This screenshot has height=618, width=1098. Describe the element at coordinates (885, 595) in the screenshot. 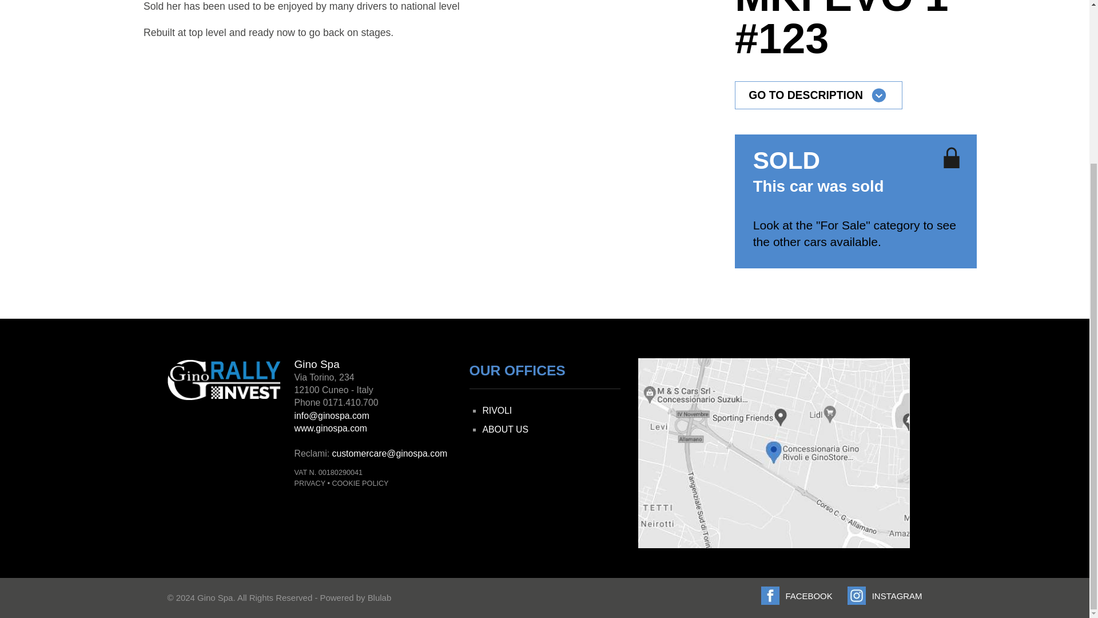

I see `INSTAGRAM` at that location.